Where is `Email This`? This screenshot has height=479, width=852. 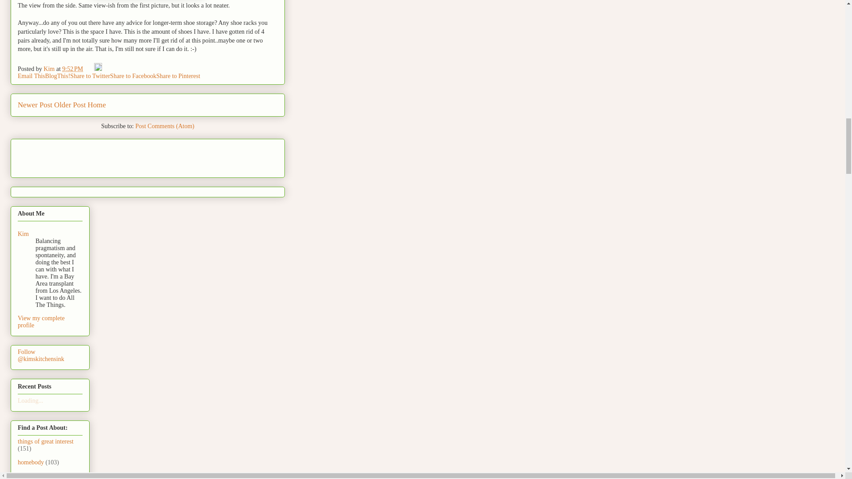 Email This is located at coordinates (31, 76).